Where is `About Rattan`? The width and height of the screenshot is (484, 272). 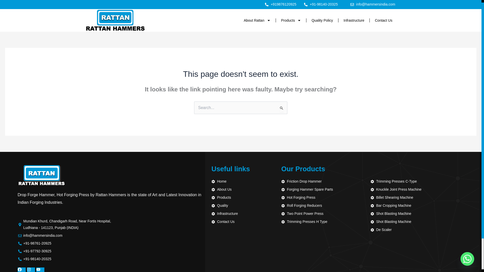 About Rattan is located at coordinates (257, 20).